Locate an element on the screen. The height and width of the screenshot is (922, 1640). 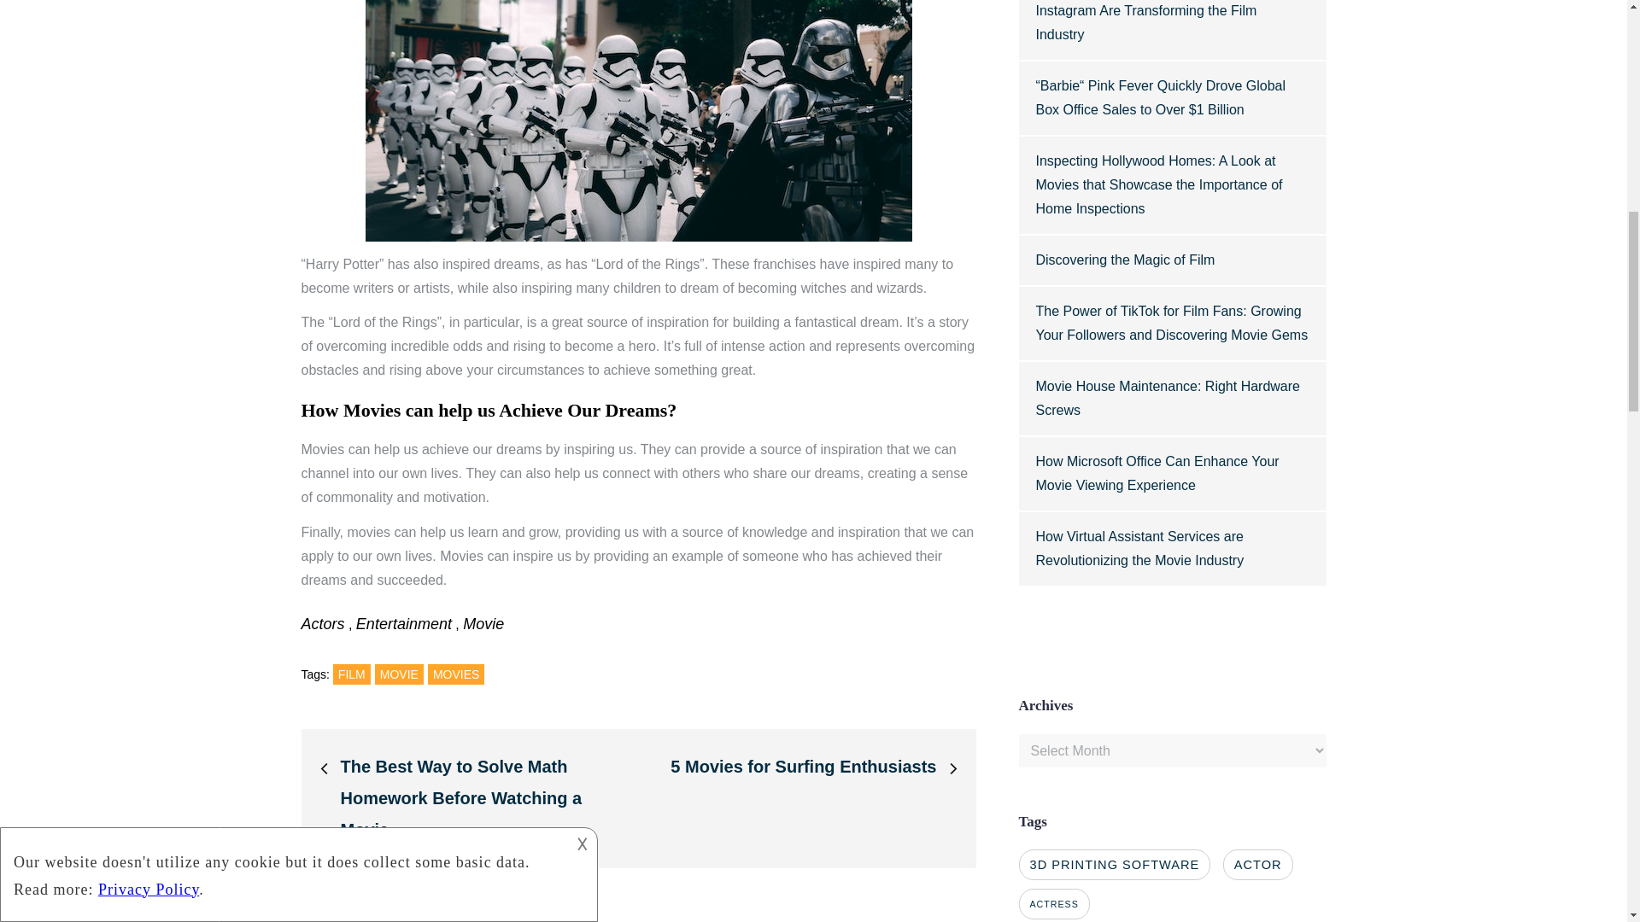
MOVIE is located at coordinates (399, 674).